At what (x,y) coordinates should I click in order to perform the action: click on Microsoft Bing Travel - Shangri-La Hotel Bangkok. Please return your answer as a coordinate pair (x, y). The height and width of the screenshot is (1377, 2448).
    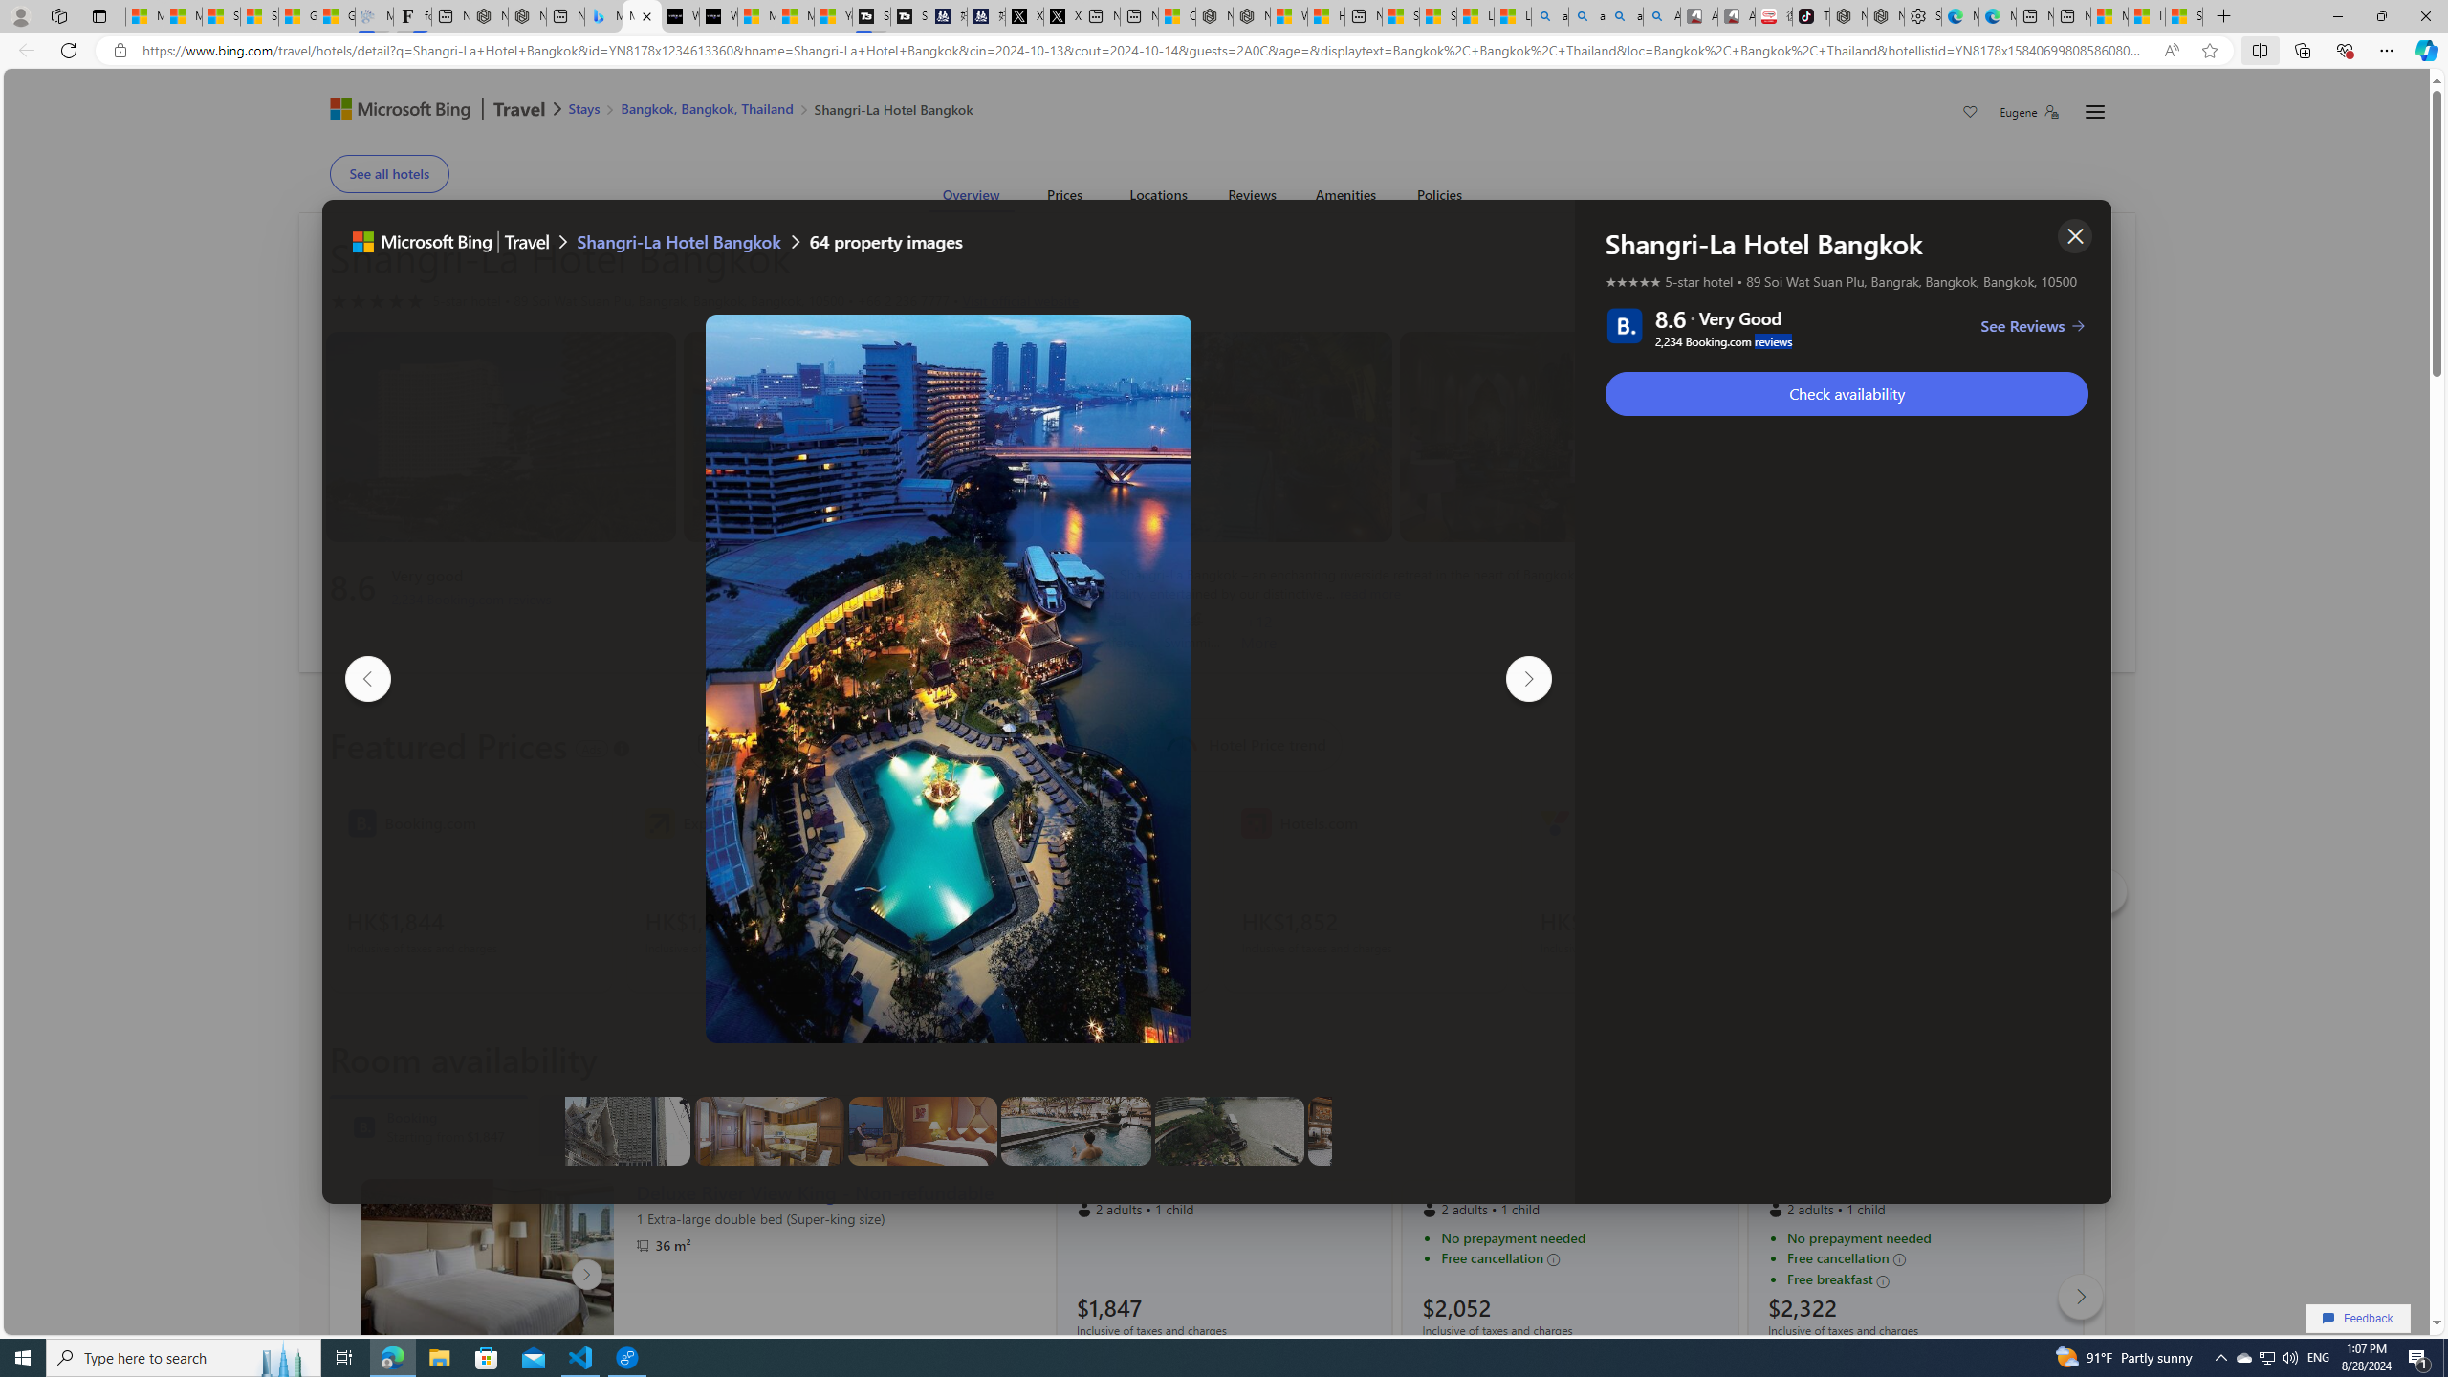
    Looking at the image, I should click on (641, 16).